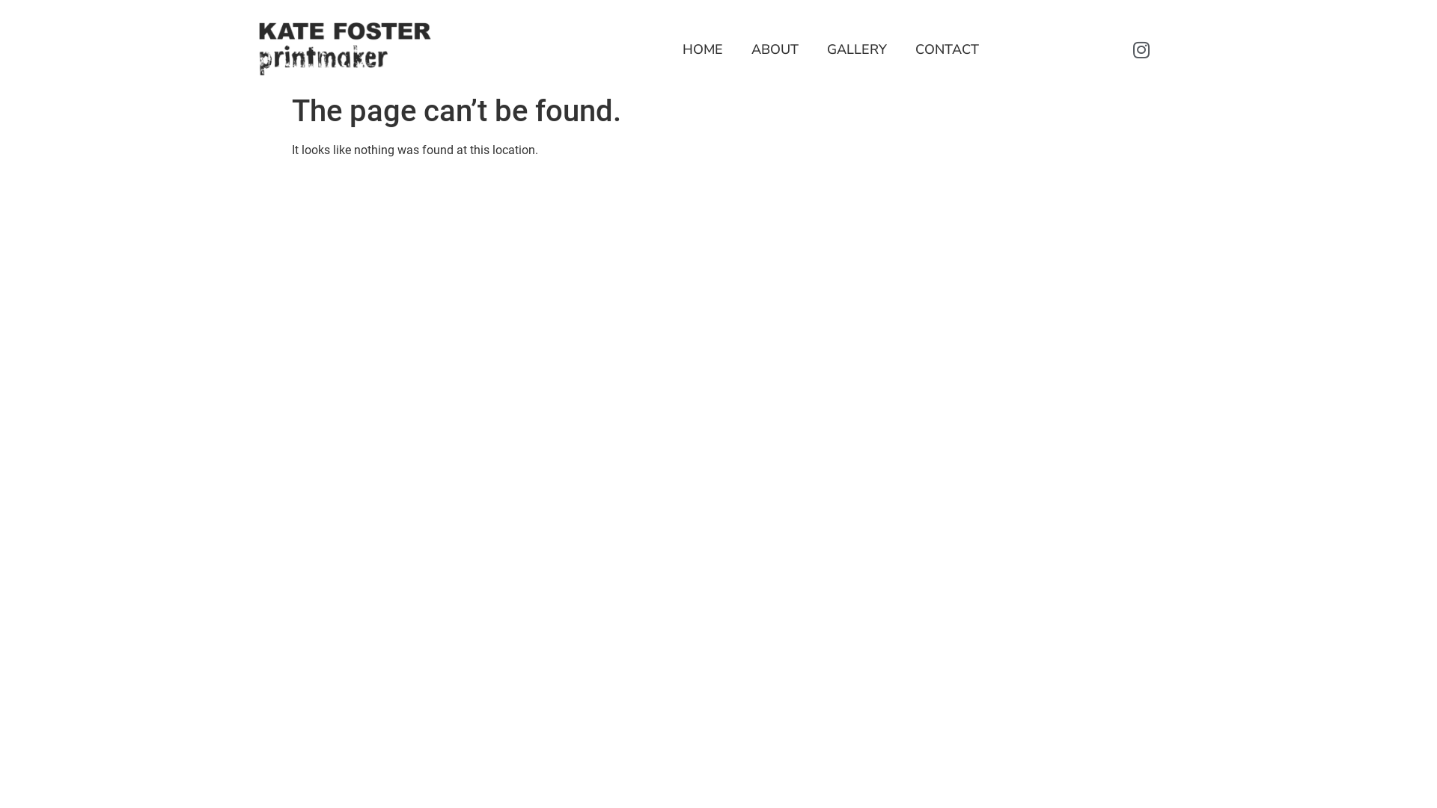  I want to click on CONTACT, so click(948, 49).